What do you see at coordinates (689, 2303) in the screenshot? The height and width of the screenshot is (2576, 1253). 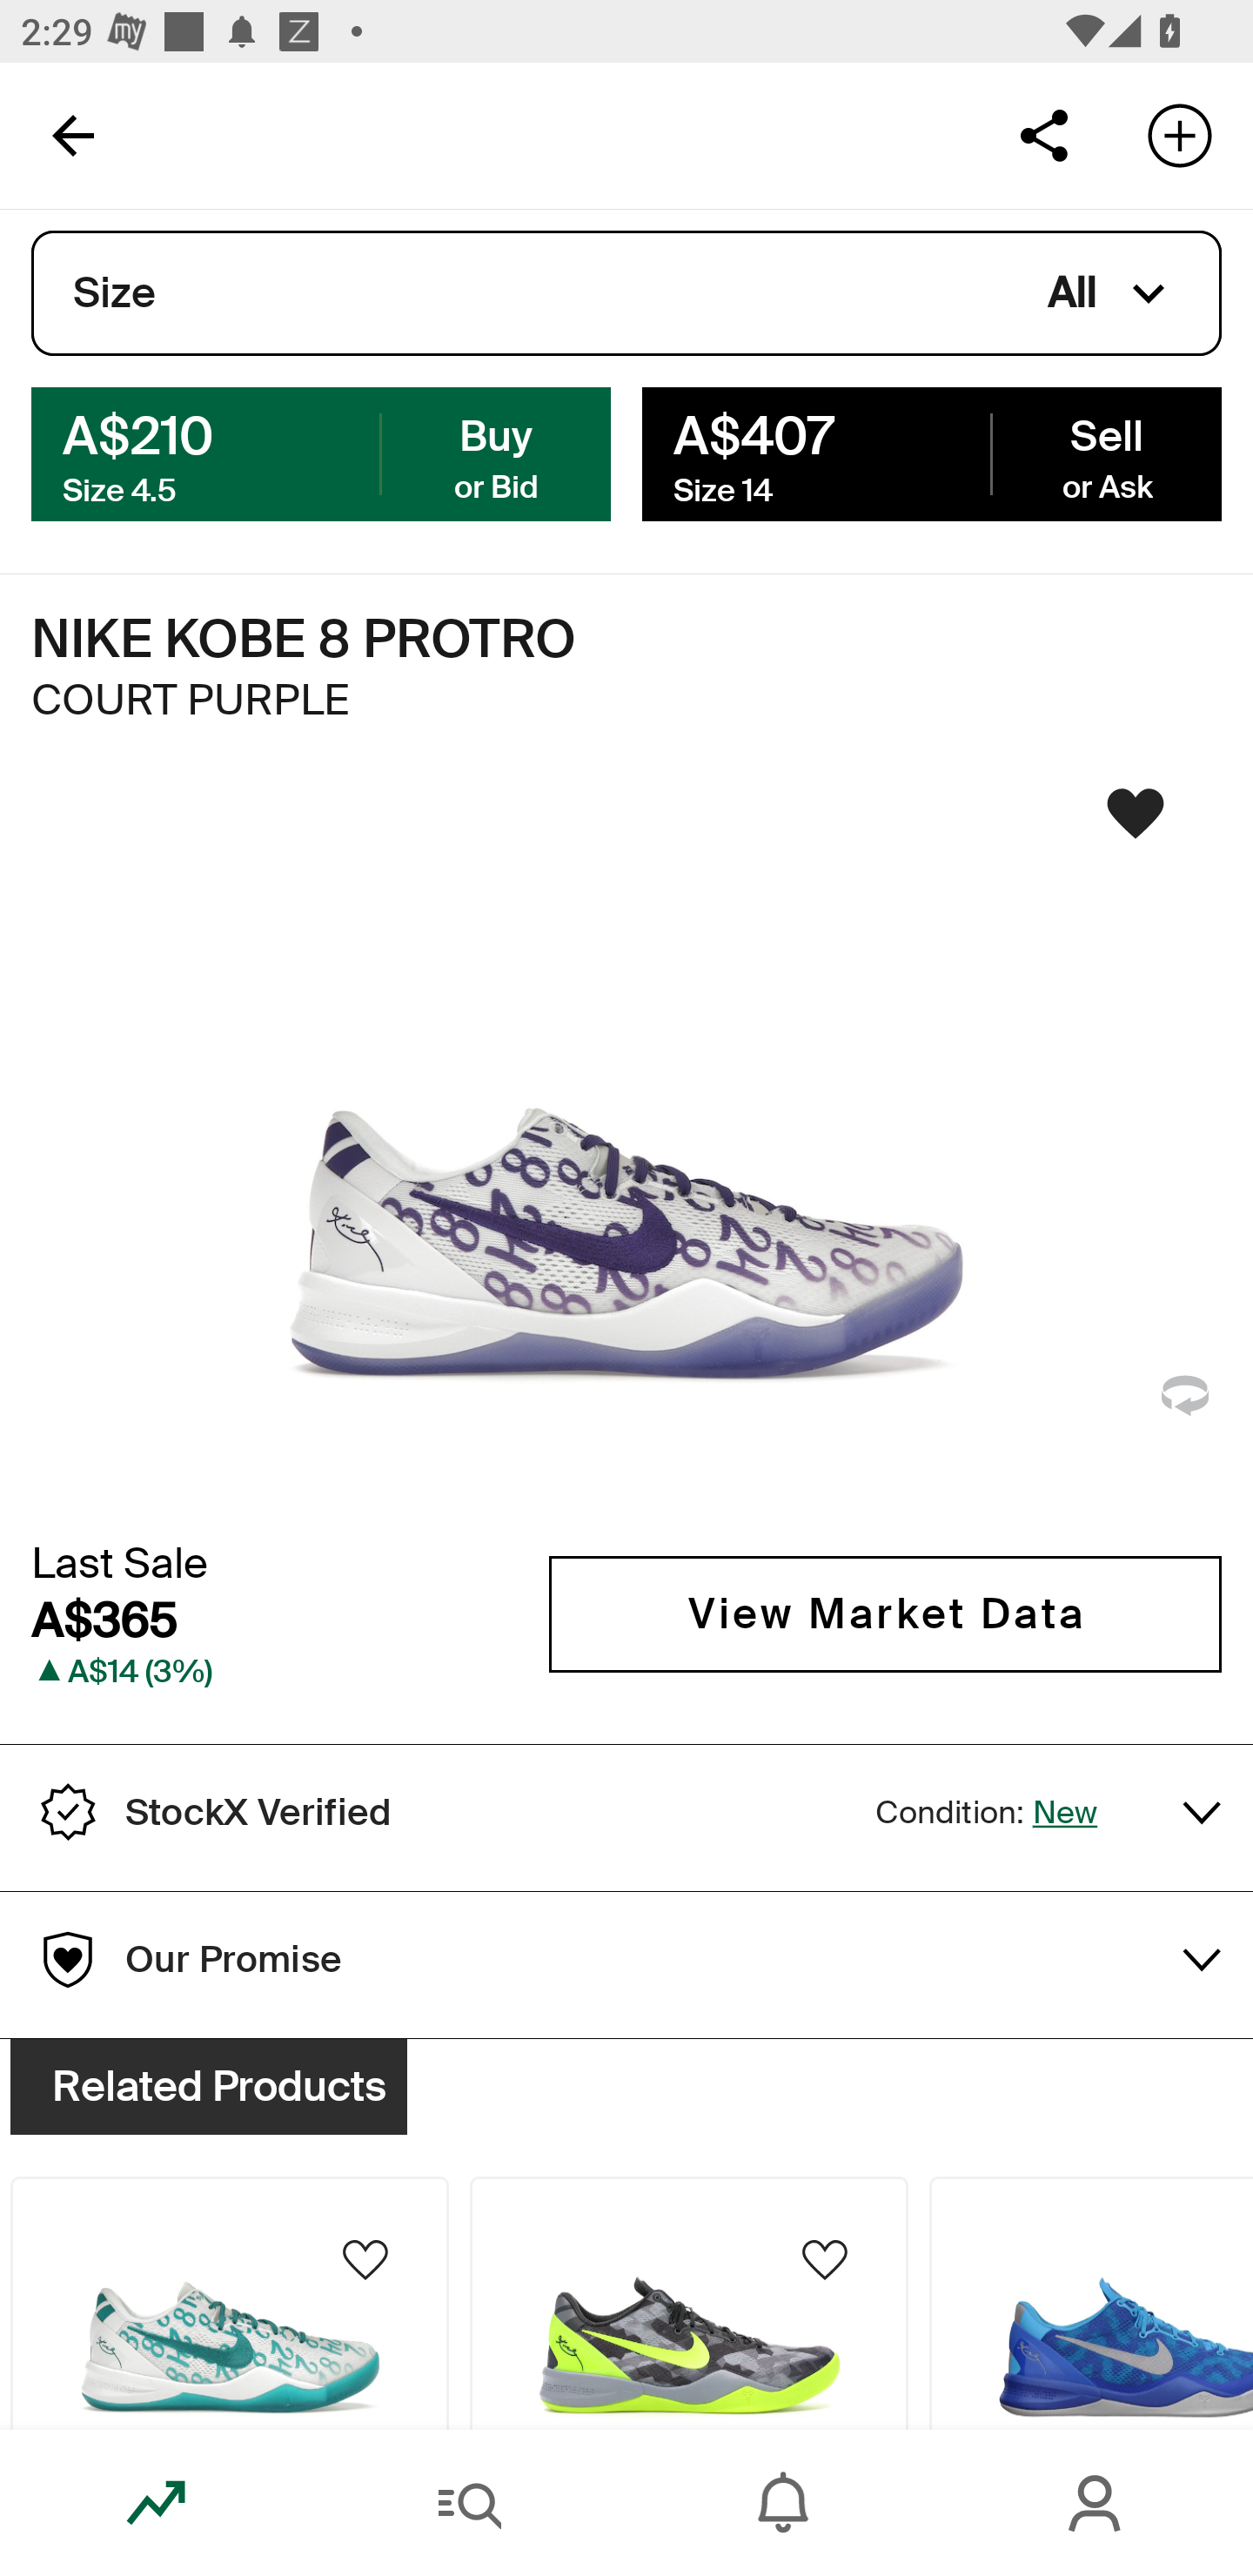 I see `Product Image` at bounding box center [689, 2303].